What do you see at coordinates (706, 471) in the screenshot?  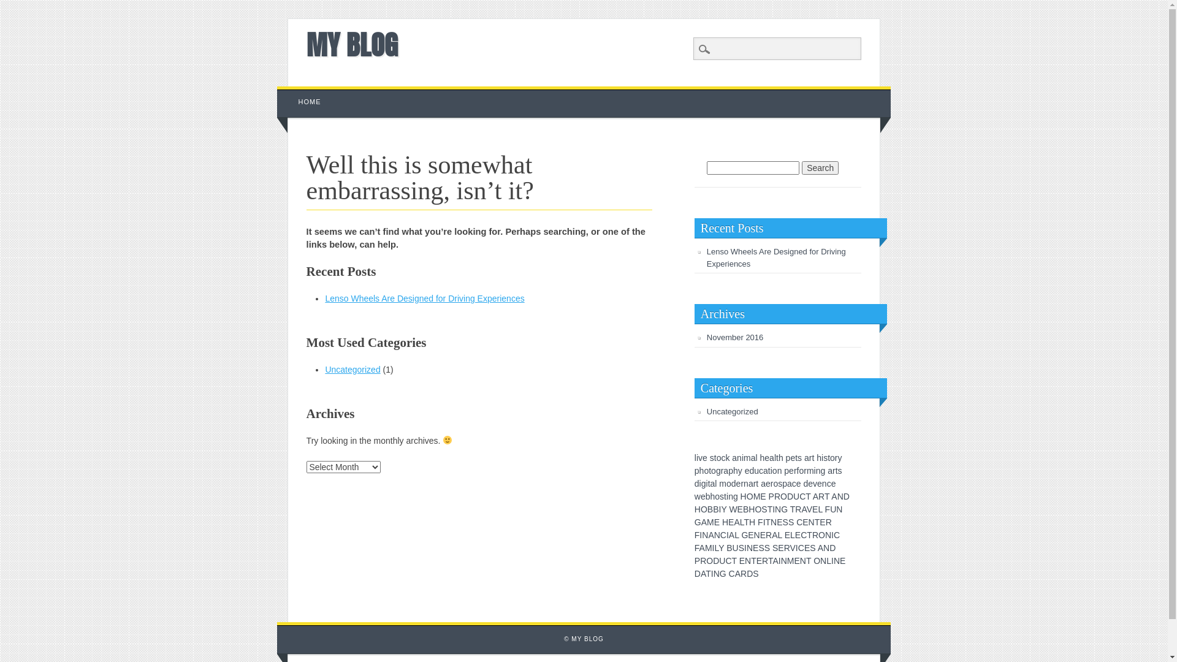 I see `o` at bounding box center [706, 471].